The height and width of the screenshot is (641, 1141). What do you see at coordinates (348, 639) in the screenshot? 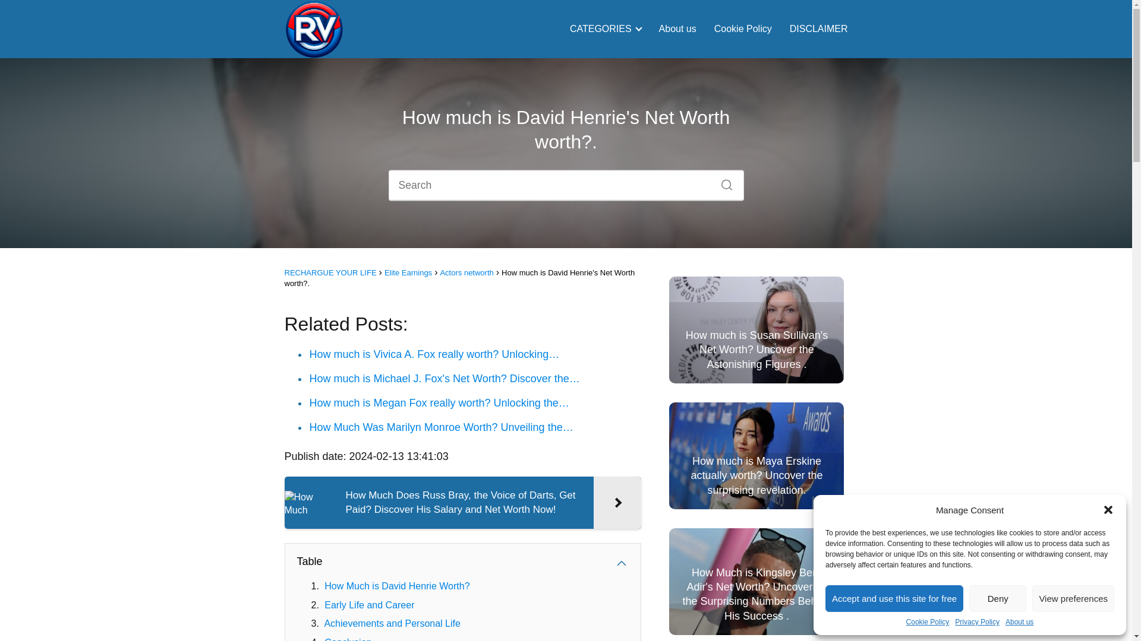
I see `Conclusion` at bounding box center [348, 639].